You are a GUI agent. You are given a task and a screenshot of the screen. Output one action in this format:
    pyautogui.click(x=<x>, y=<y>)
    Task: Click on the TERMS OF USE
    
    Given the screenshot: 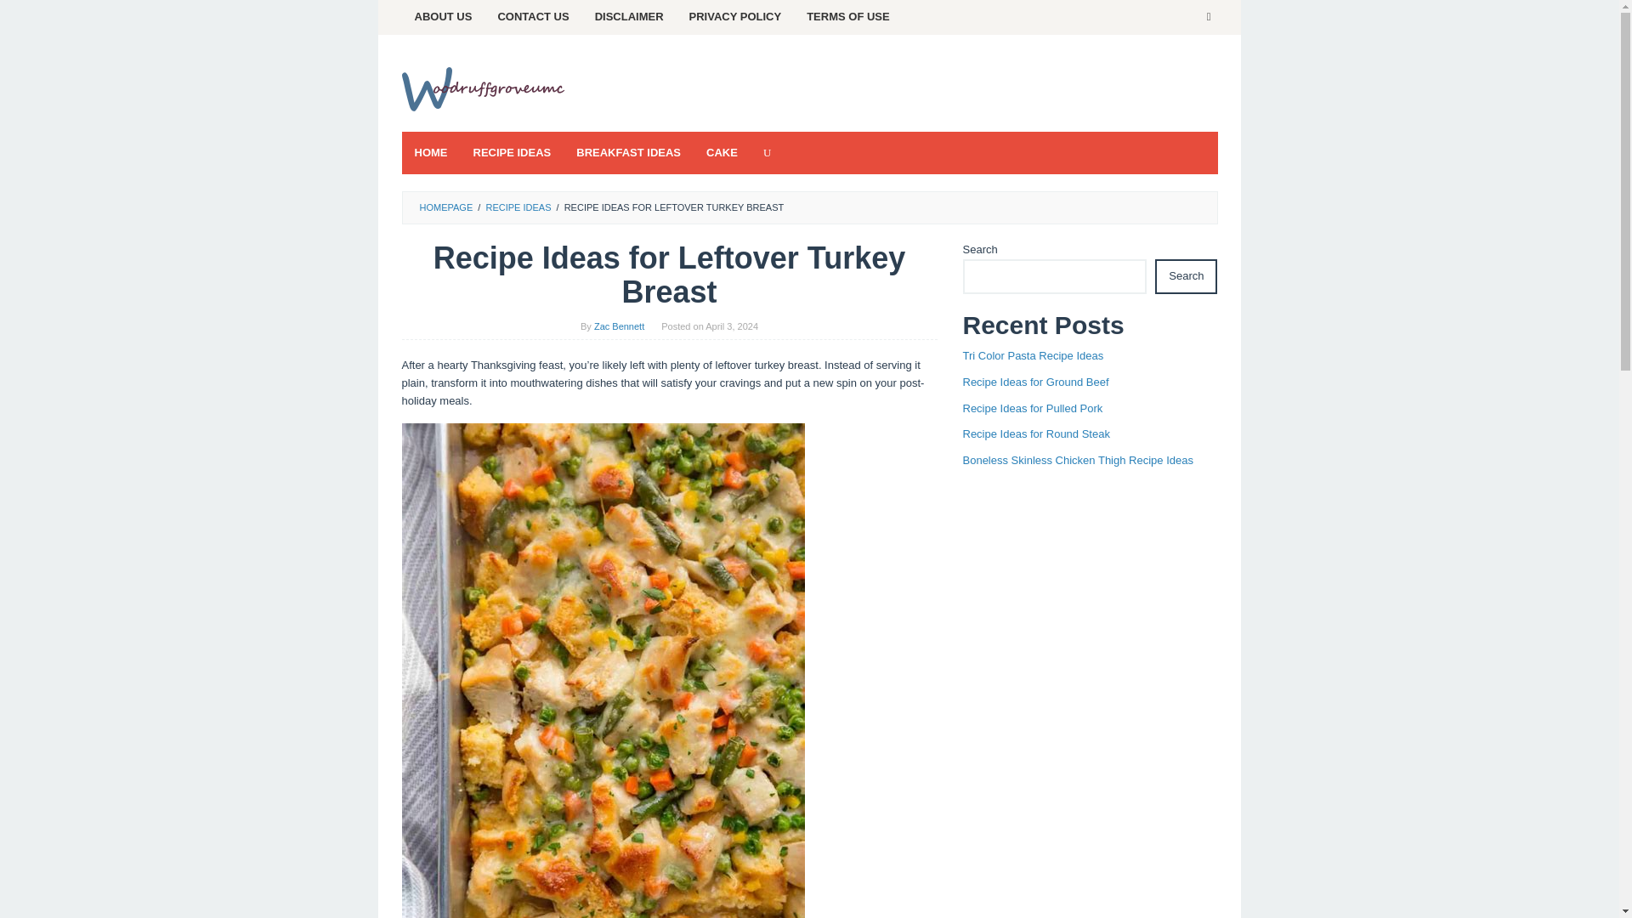 What is the action you would take?
    pyautogui.click(x=847, y=17)
    